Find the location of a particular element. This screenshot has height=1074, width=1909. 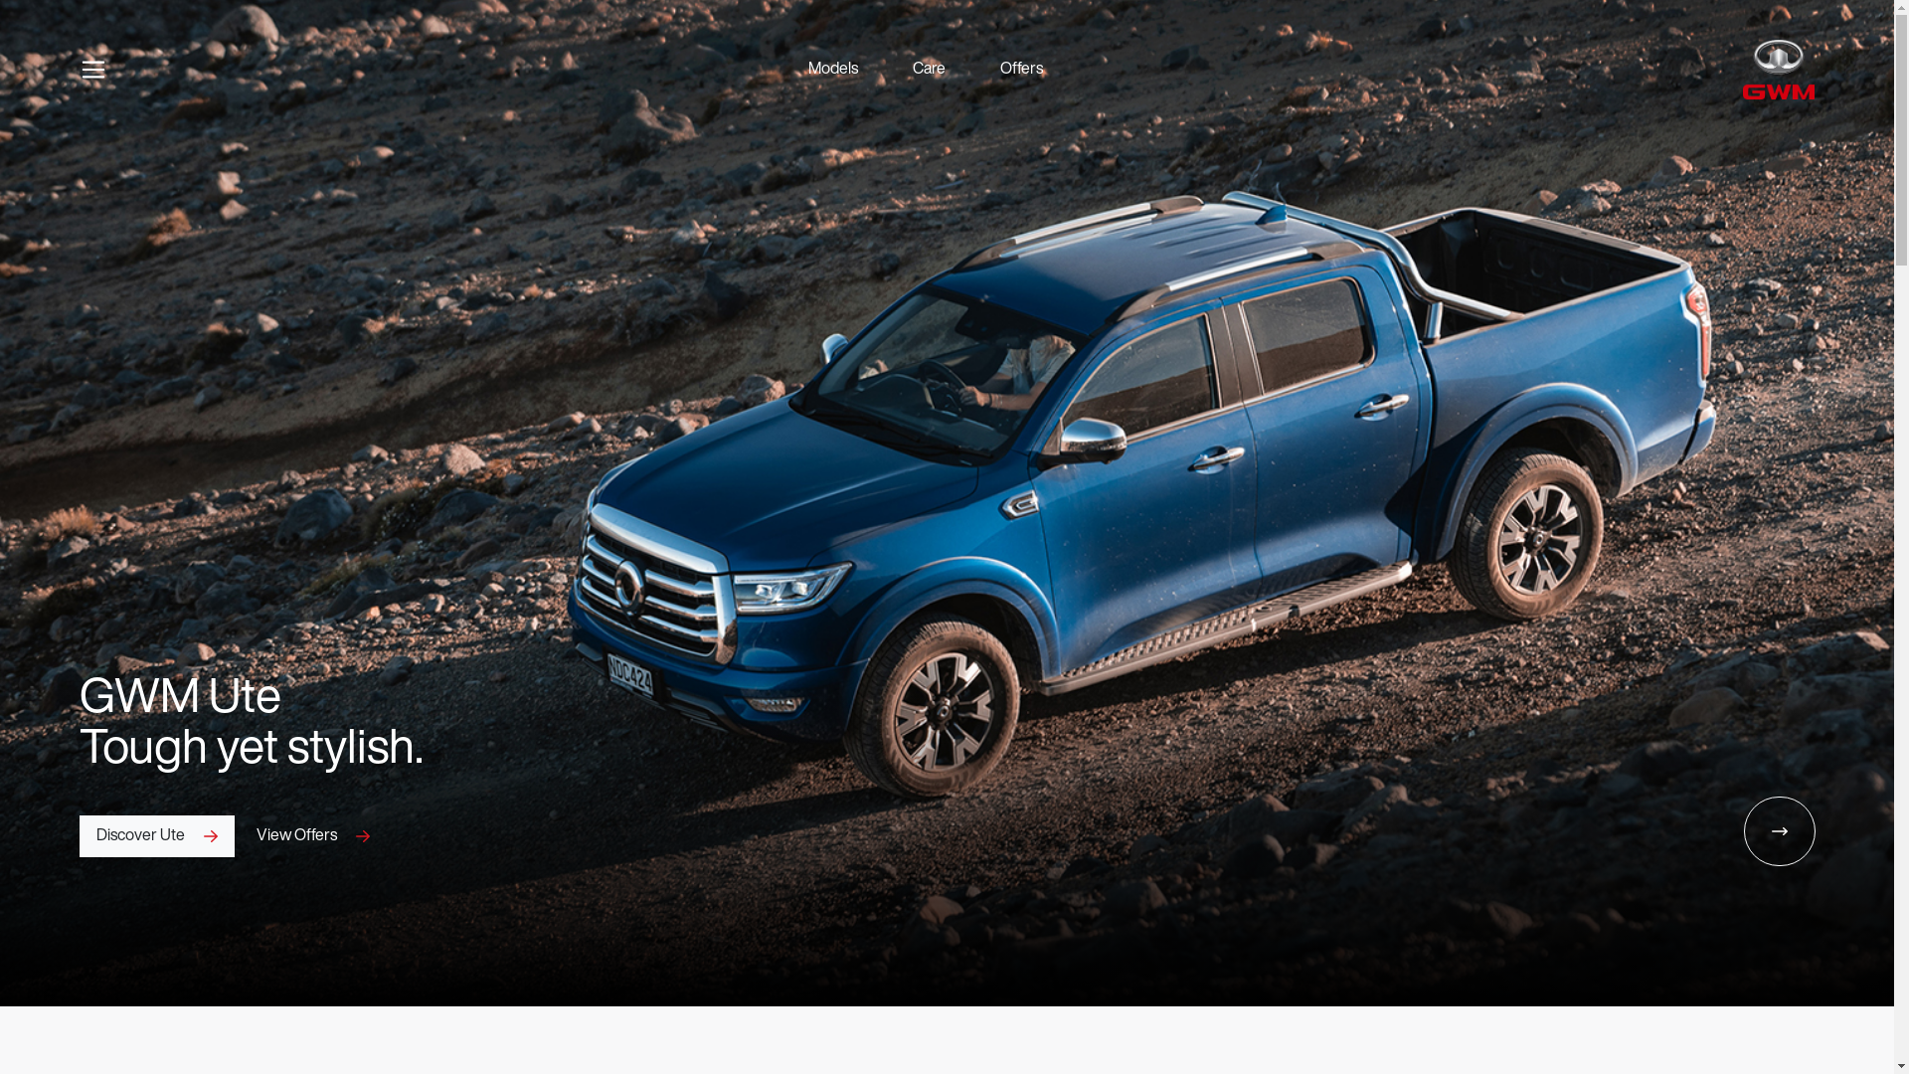

Models is located at coordinates (832, 70).